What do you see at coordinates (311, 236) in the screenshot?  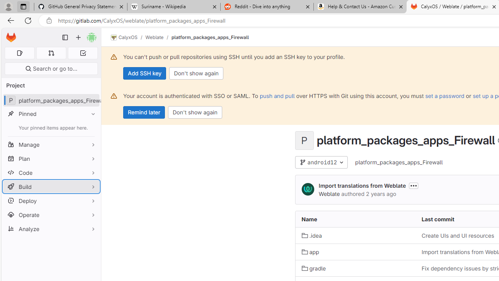 I see `.idea` at bounding box center [311, 236].